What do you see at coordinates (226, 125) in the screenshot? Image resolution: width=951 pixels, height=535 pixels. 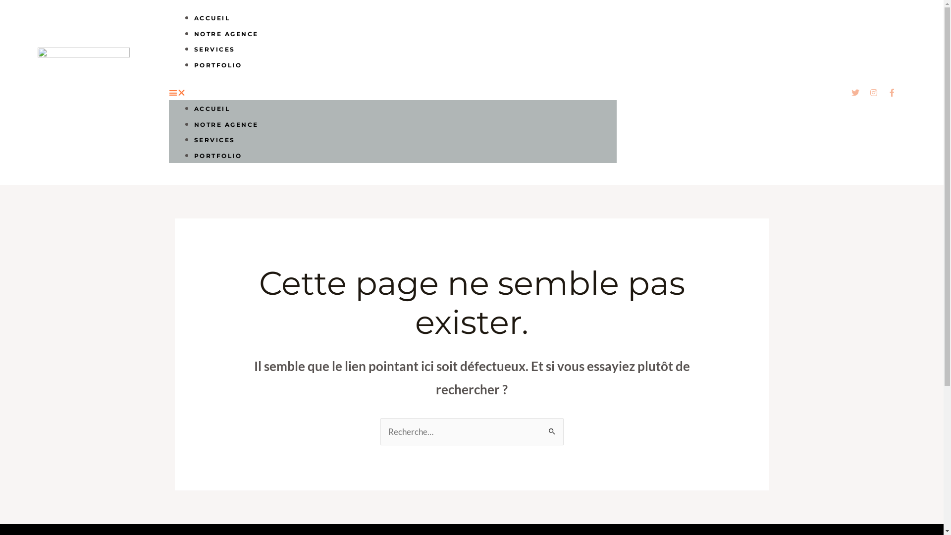 I see `NOTRE AGENCE` at bounding box center [226, 125].